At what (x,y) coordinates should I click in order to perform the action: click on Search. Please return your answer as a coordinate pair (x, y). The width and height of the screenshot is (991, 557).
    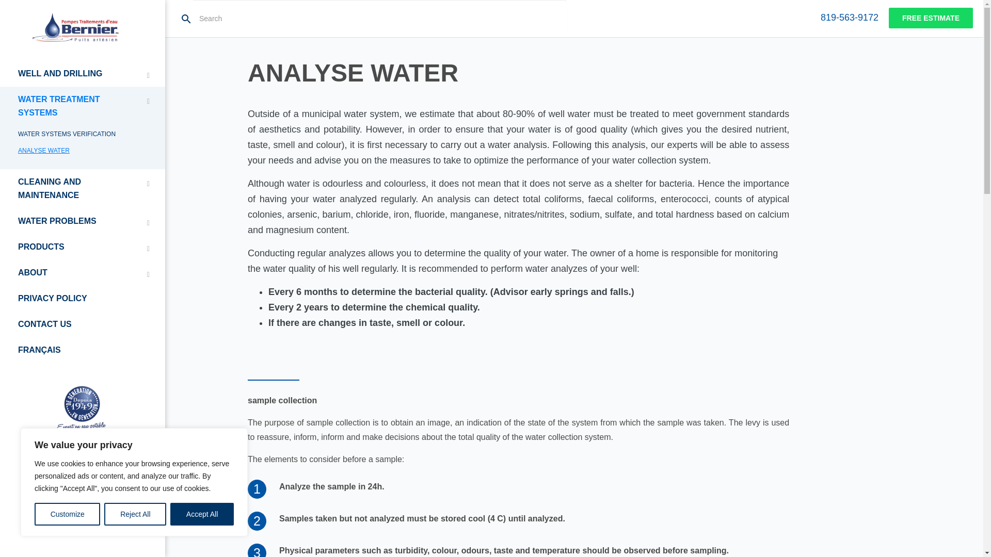
    Looking at the image, I should click on (380, 19).